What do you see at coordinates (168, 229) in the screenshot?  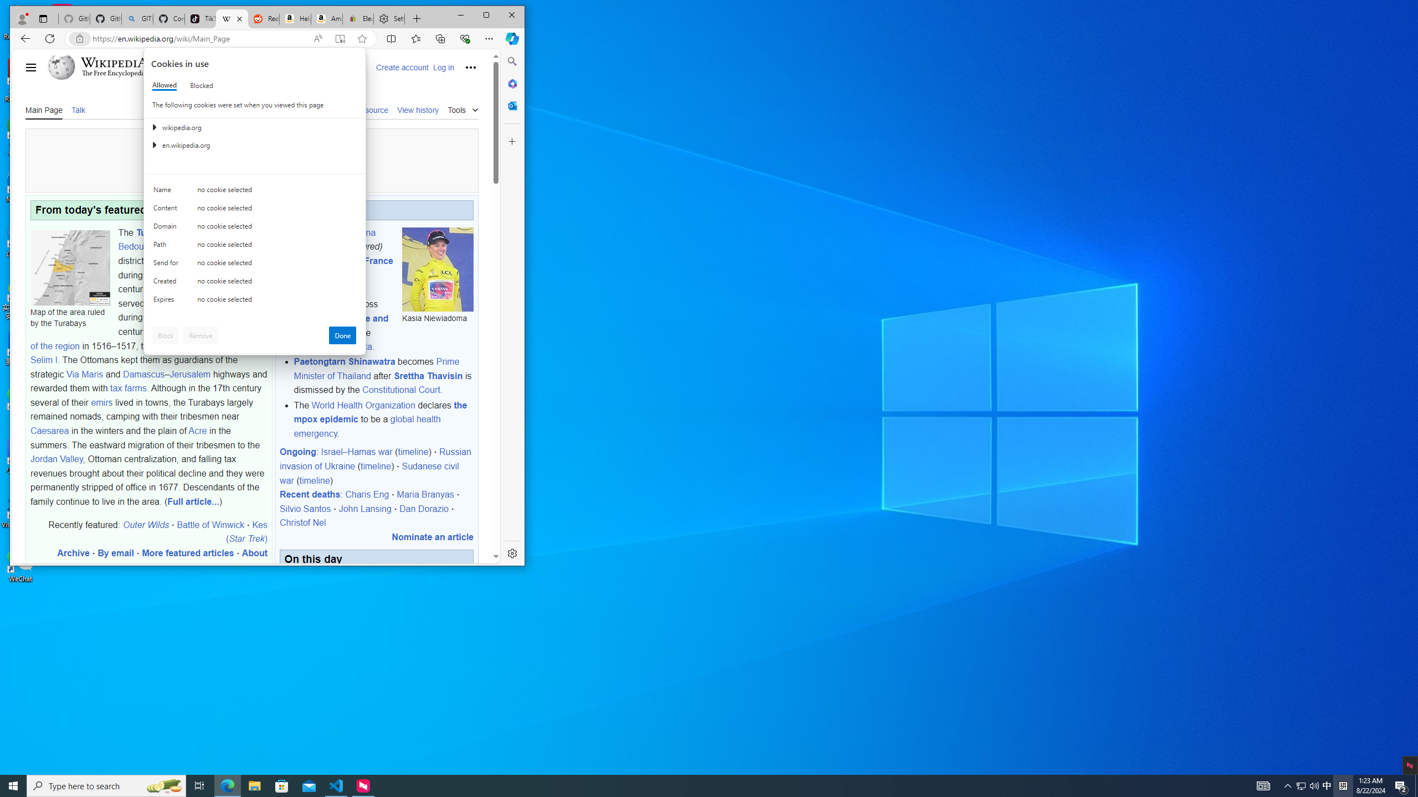 I see `Domain` at bounding box center [168, 229].